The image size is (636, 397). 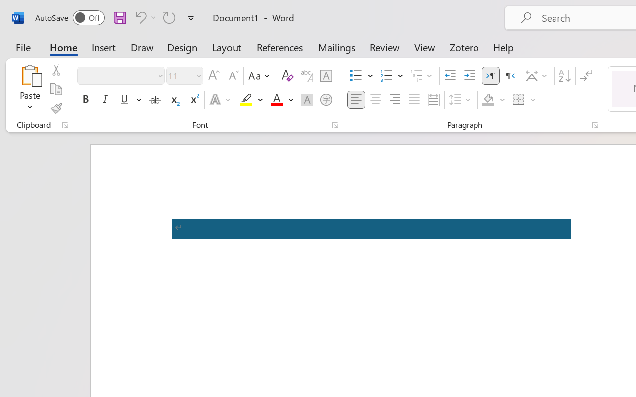 What do you see at coordinates (169, 17) in the screenshot?
I see `Repeat Accessibility Checker` at bounding box center [169, 17].